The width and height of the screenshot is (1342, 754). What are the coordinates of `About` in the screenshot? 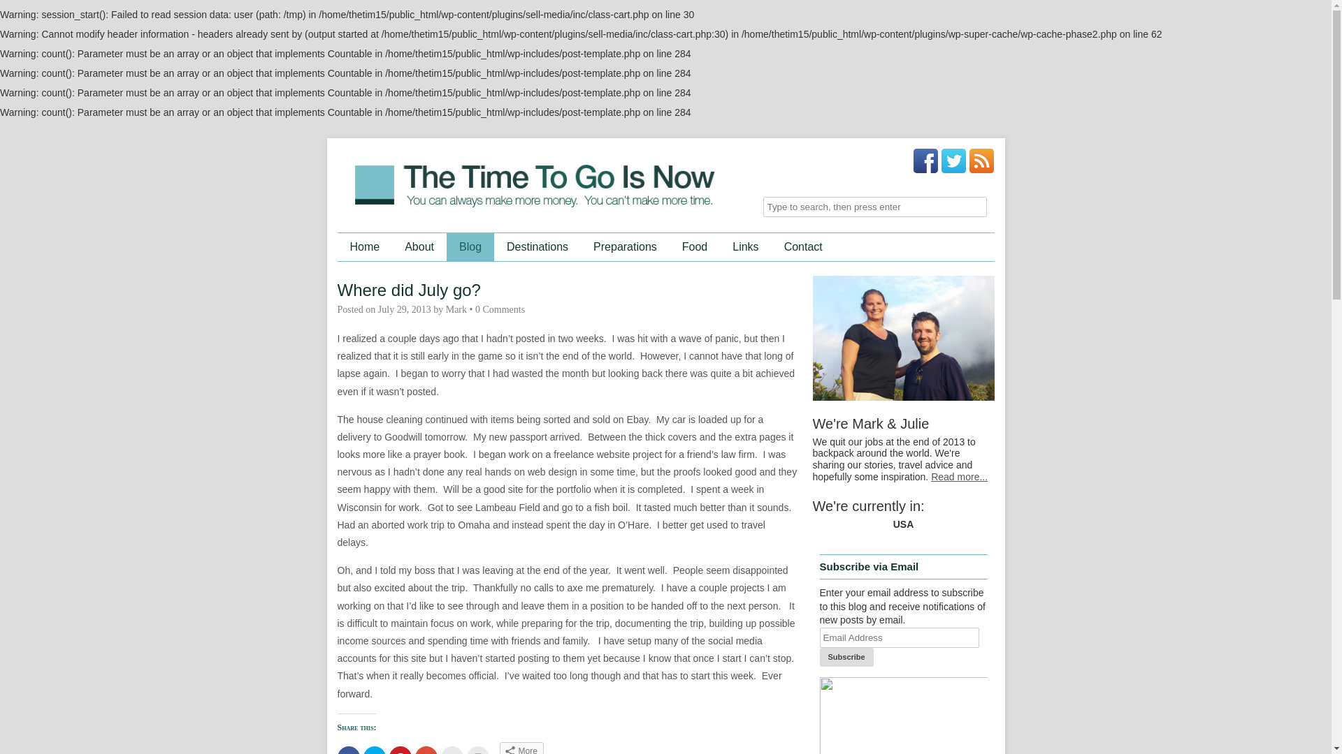 It's located at (419, 246).